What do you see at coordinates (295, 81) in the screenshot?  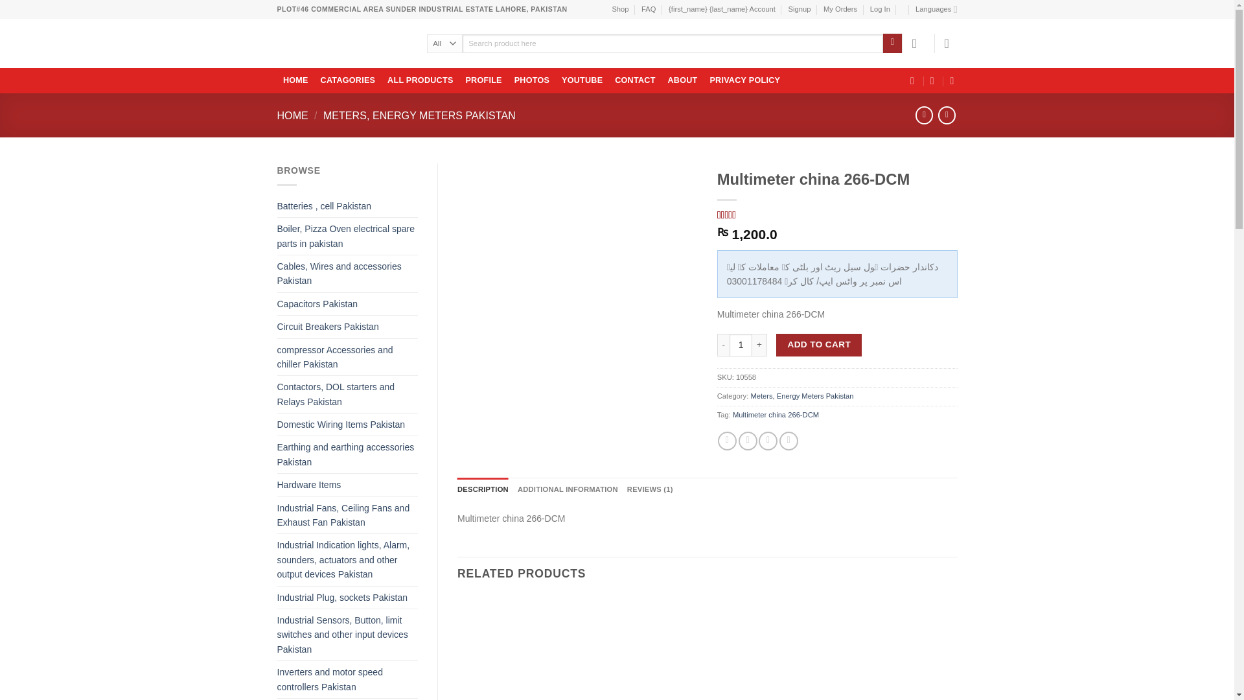 I see `HOME` at bounding box center [295, 81].